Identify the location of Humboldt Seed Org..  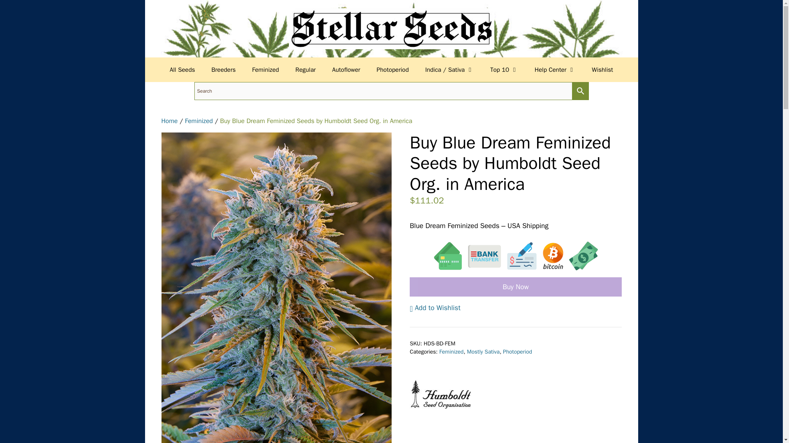
(440, 395).